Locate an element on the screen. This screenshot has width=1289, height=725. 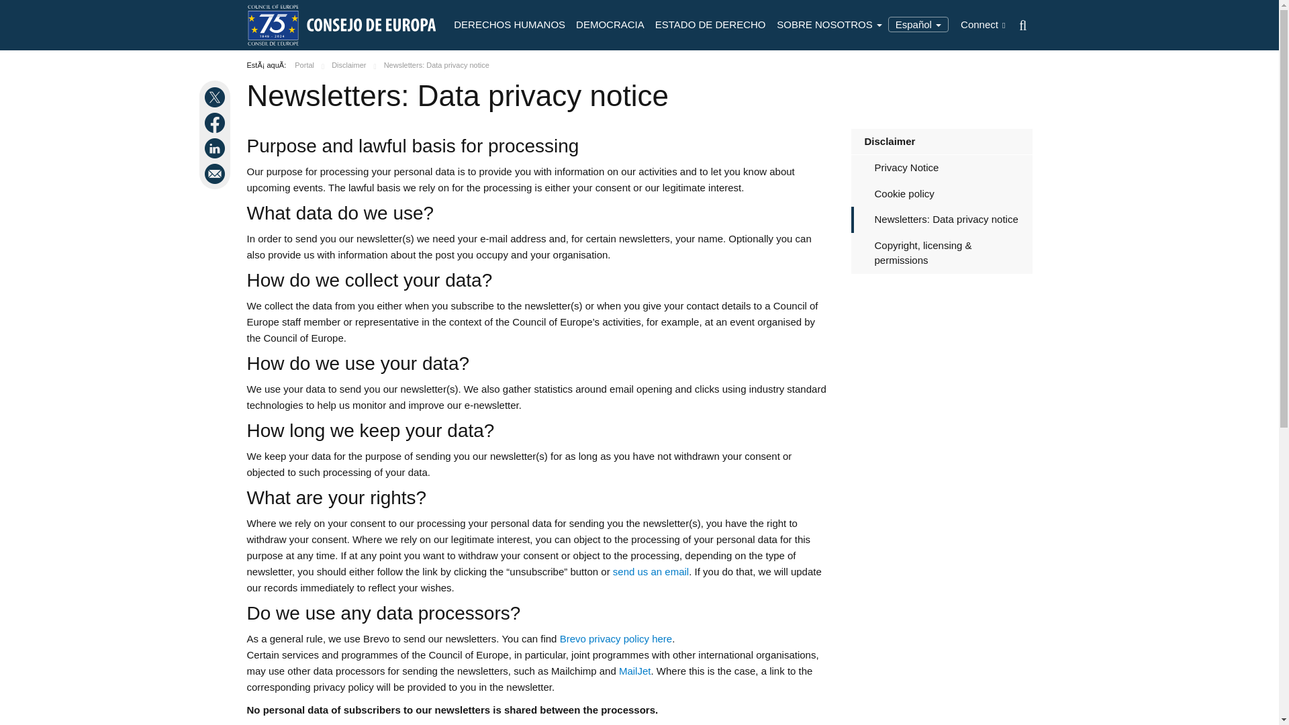
SOBRE NOSOTROS is located at coordinates (829, 25).